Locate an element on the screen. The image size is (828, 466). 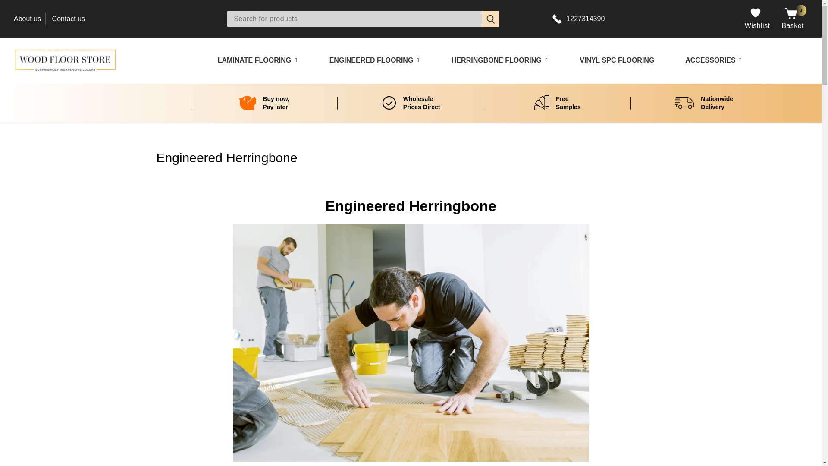
Wishlist is located at coordinates (757, 26).